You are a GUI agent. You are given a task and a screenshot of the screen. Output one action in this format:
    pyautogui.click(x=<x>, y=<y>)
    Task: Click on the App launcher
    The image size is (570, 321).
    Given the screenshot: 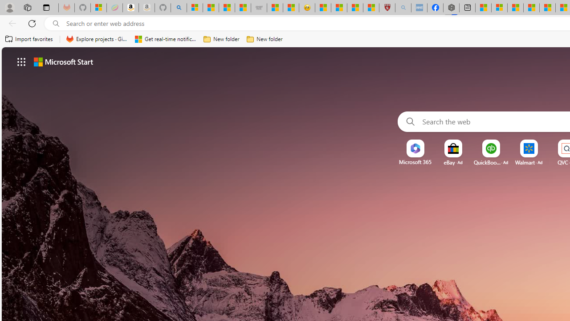 What is the action you would take?
    pyautogui.click(x=21, y=62)
    